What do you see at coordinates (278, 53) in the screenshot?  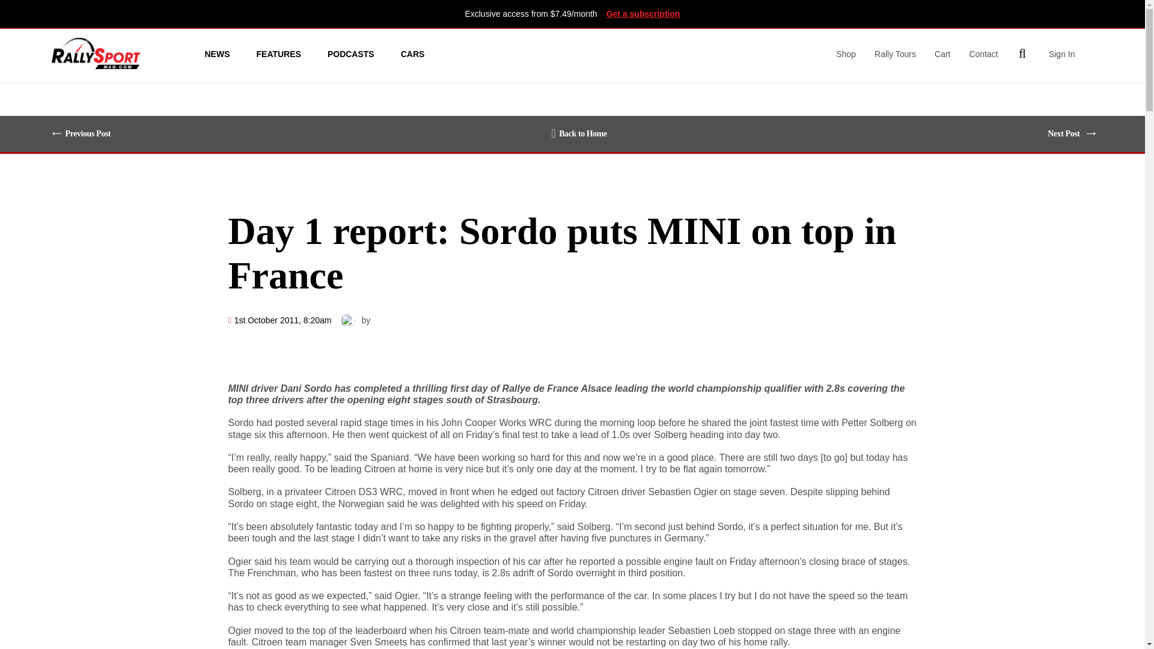 I see `FEATURES` at bounding box center [278, 53].